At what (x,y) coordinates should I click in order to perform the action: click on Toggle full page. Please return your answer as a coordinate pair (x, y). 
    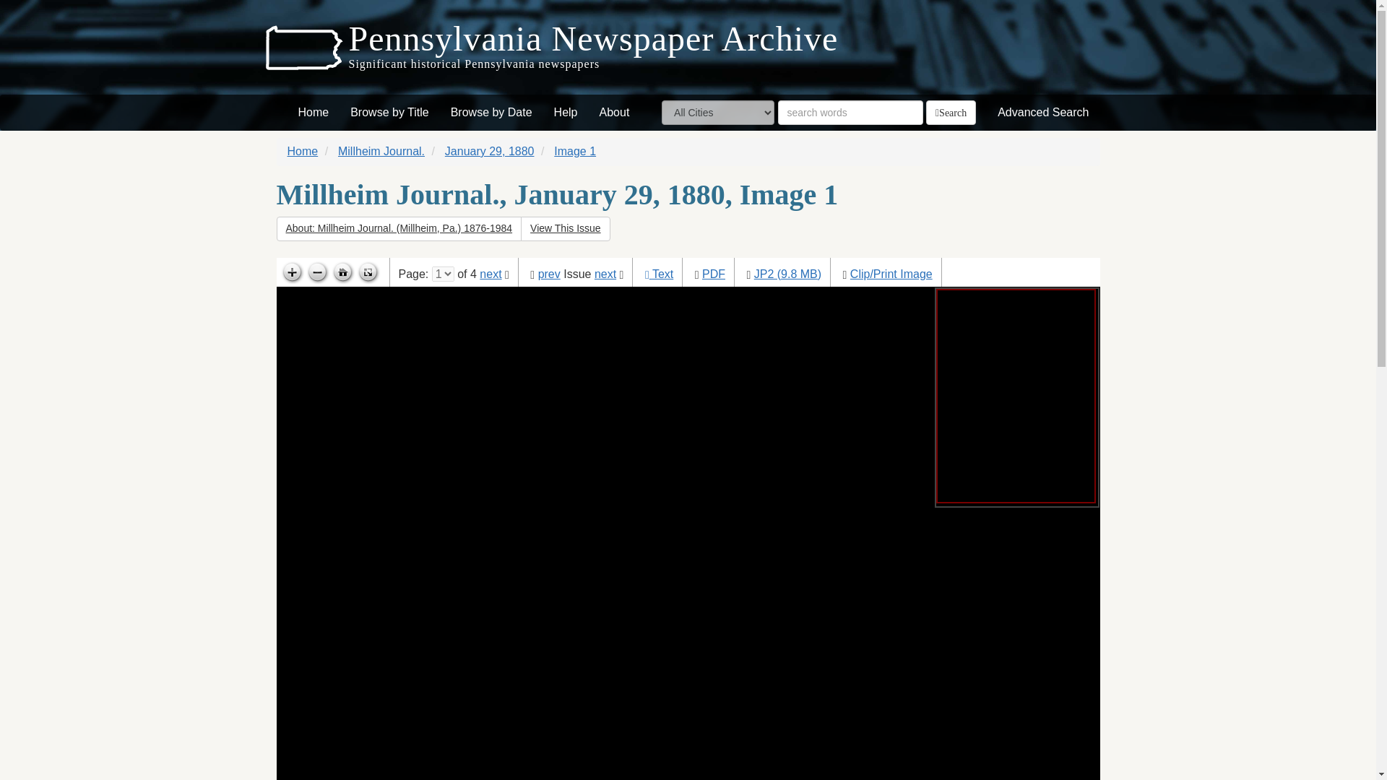
    Looking at the image, I should click on (367, 273).